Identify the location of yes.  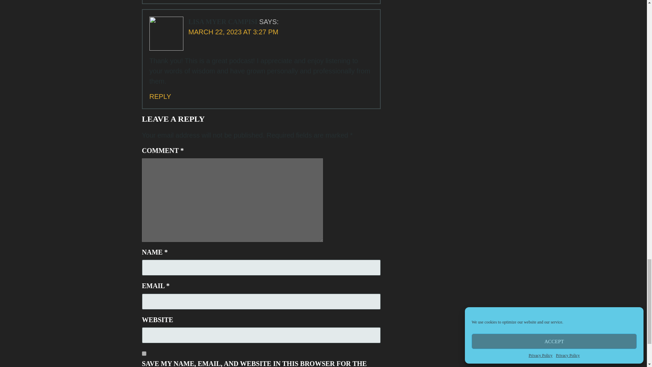
(144, 353).